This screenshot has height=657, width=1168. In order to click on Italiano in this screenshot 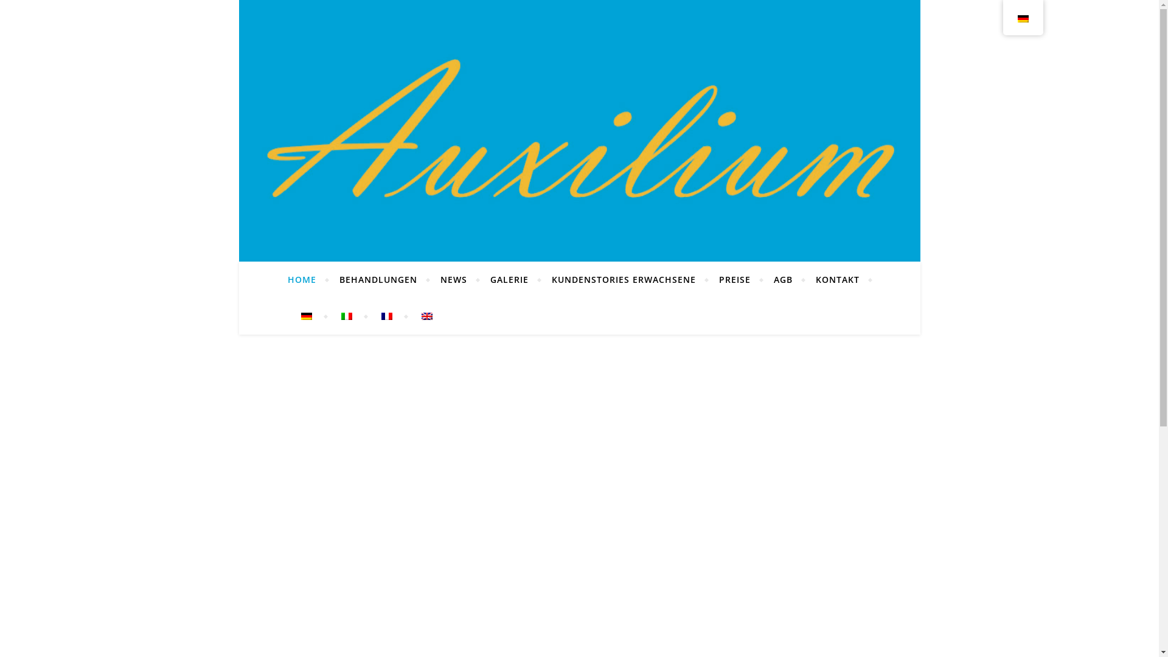, I will do `click(346, 316)`.